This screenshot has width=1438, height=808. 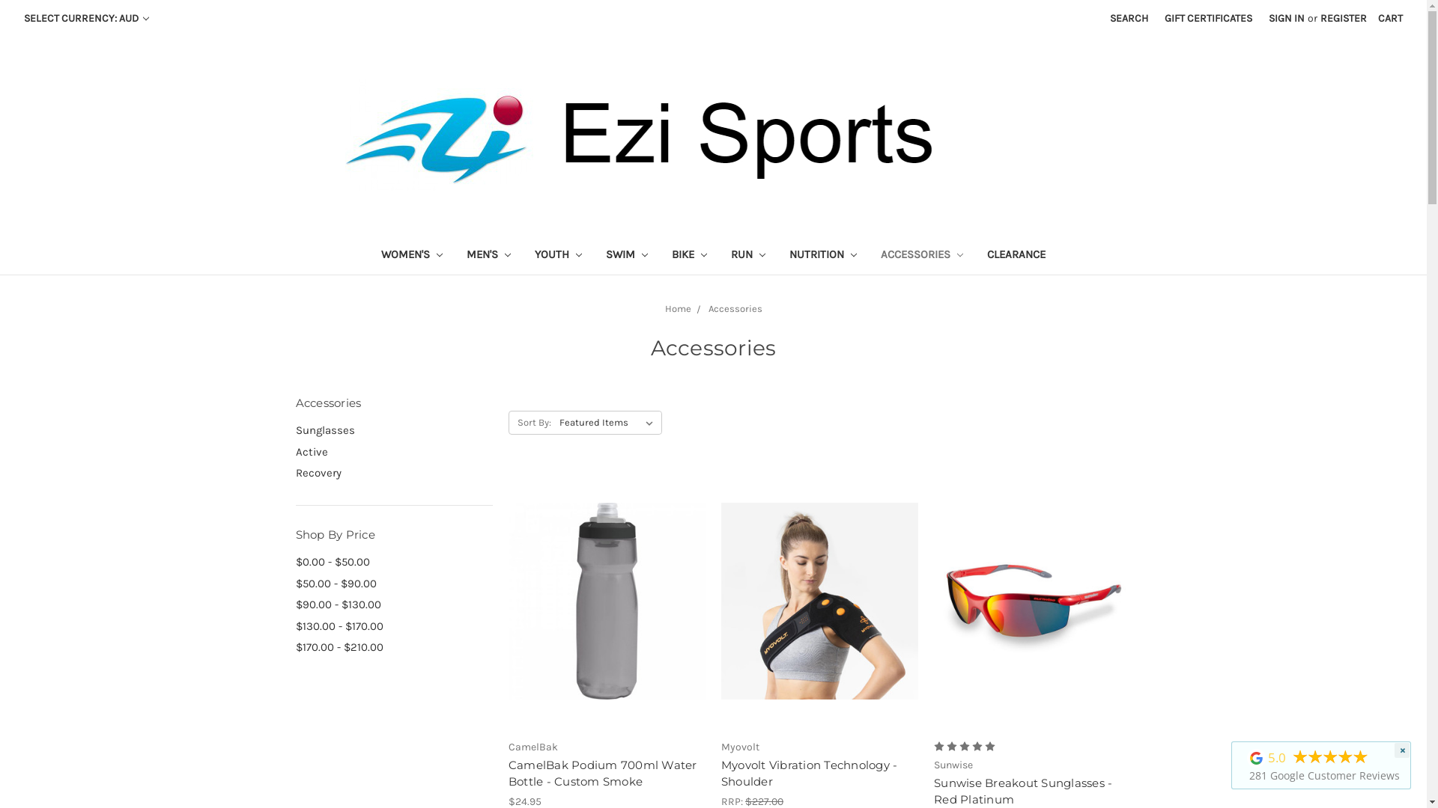 What do you see at coordinates (1032, 602) in the screenshot?
I see `Breakout Red with Red Platinum Lens` at bounding box center [1032, 602].